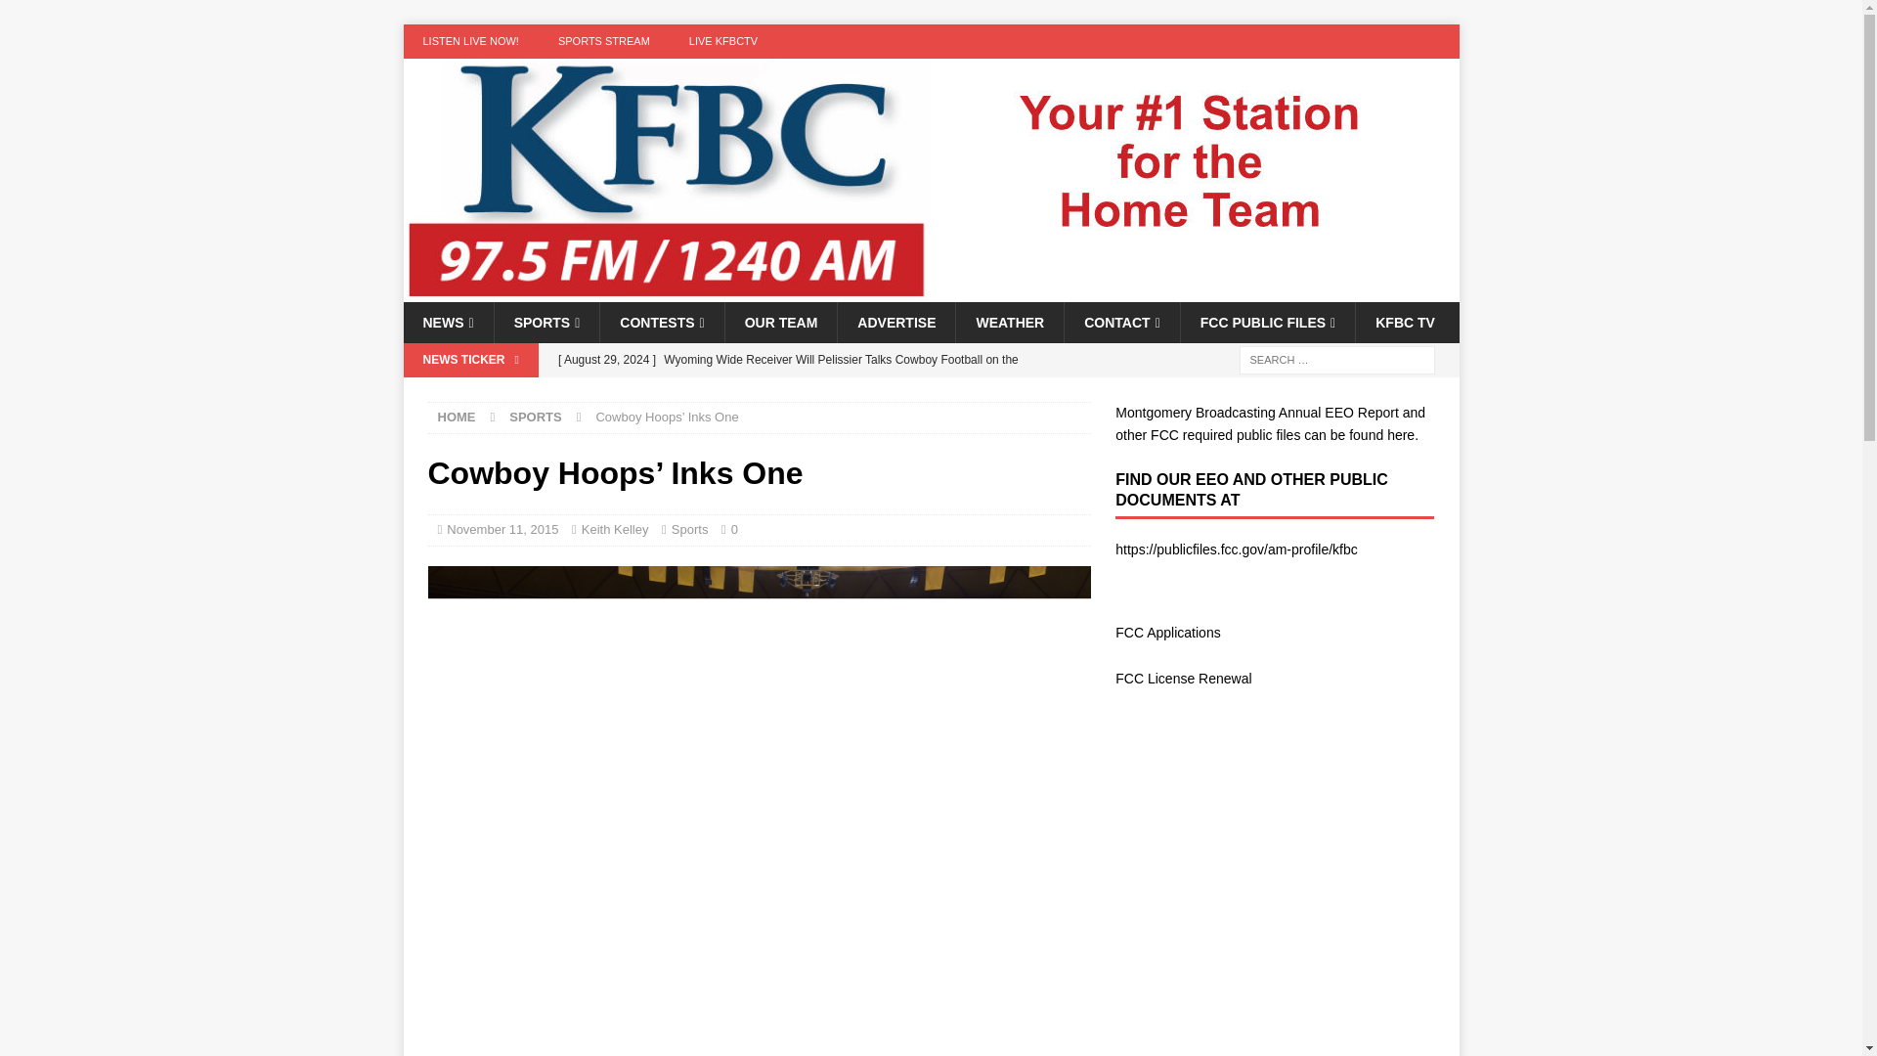  I want to click on CONTACT, so click(1122, 323).